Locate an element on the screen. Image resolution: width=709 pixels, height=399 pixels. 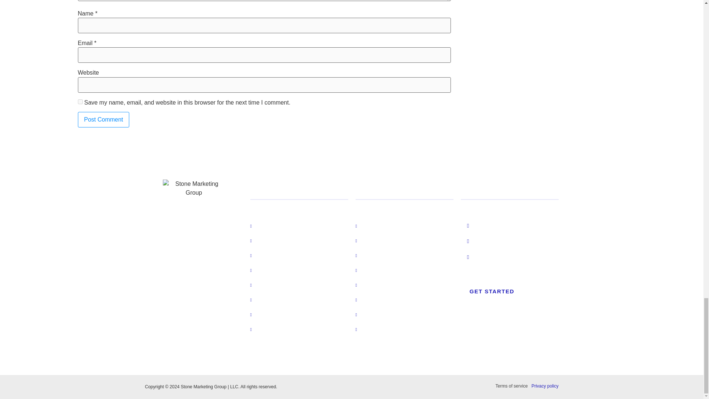
About Us is located at coordinates (267, 240).